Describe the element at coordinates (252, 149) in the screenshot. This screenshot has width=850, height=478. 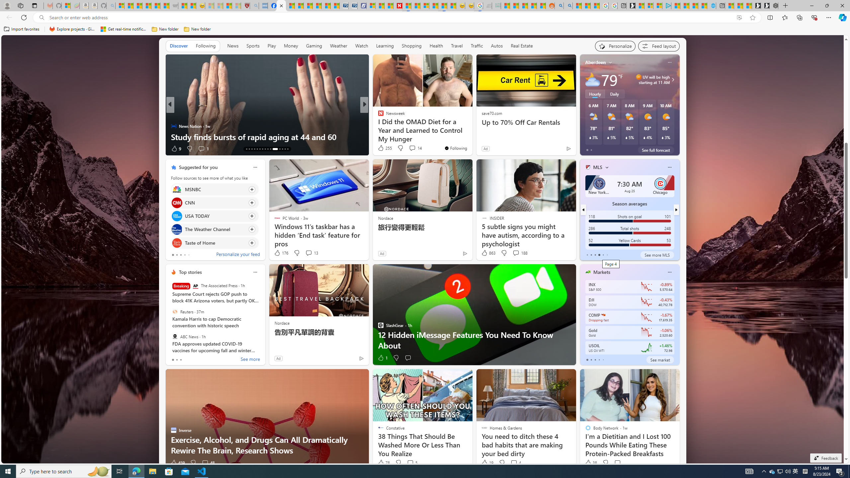
I see `AutomationID: tab-68` at that location.